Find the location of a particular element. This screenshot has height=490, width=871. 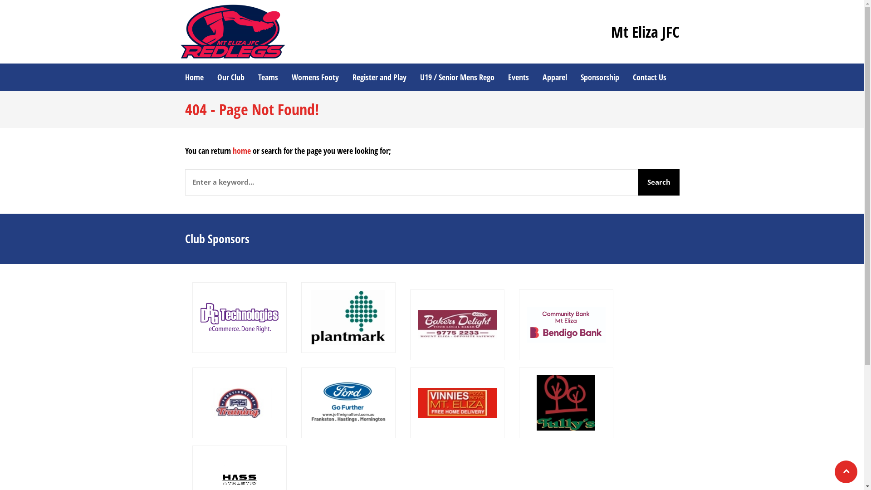

Our Club is located at coordinates (231, 77).